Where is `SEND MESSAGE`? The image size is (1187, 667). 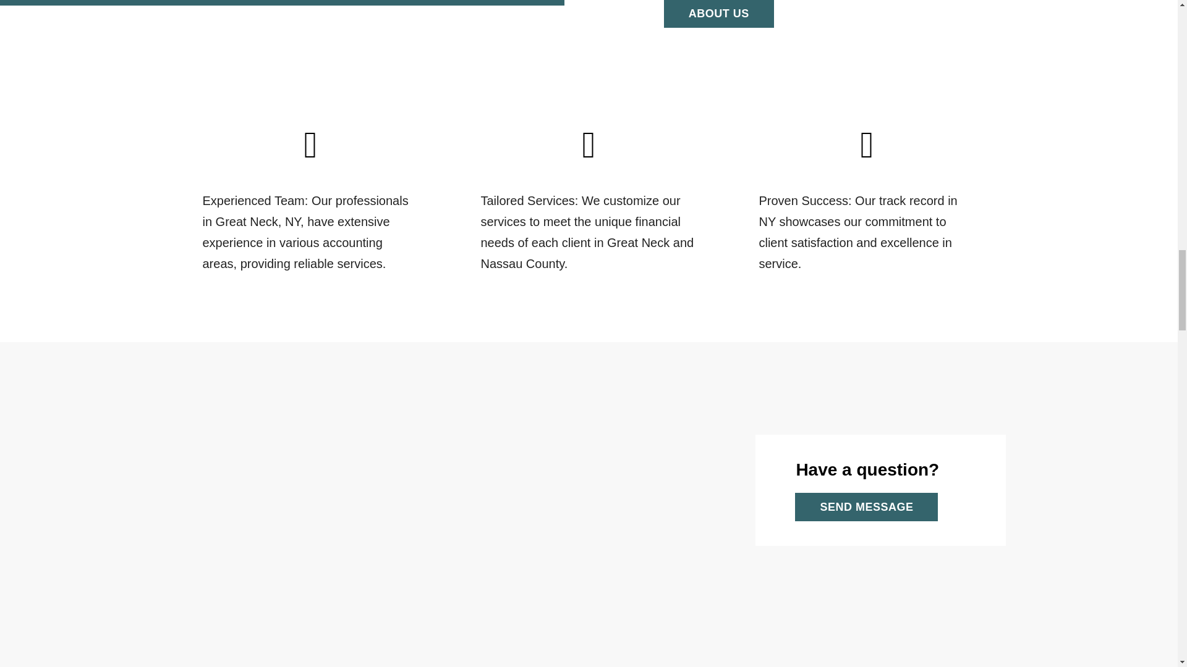 SEND MESSAGE is located at coordinates (858, 506).